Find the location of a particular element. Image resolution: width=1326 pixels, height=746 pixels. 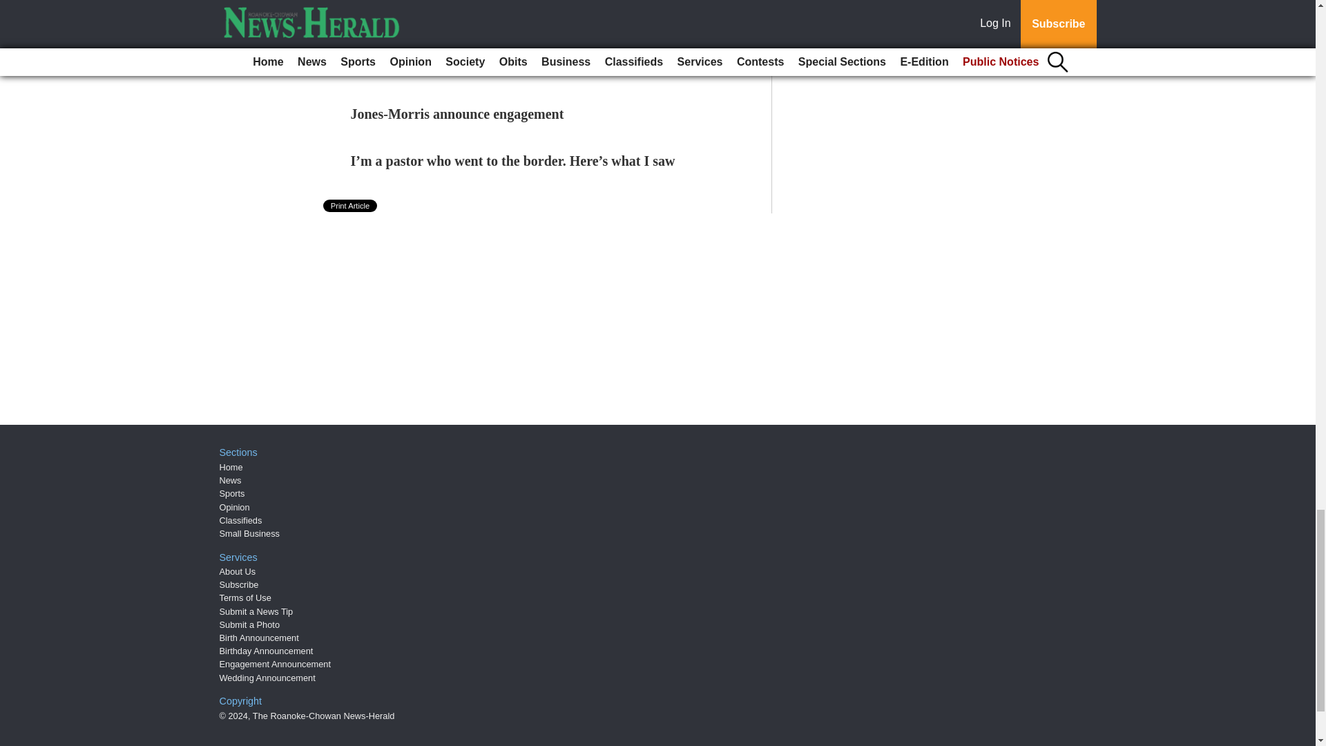

Zeta Phi Beta Sorority inducts new members is located at coordinates (483, 19).